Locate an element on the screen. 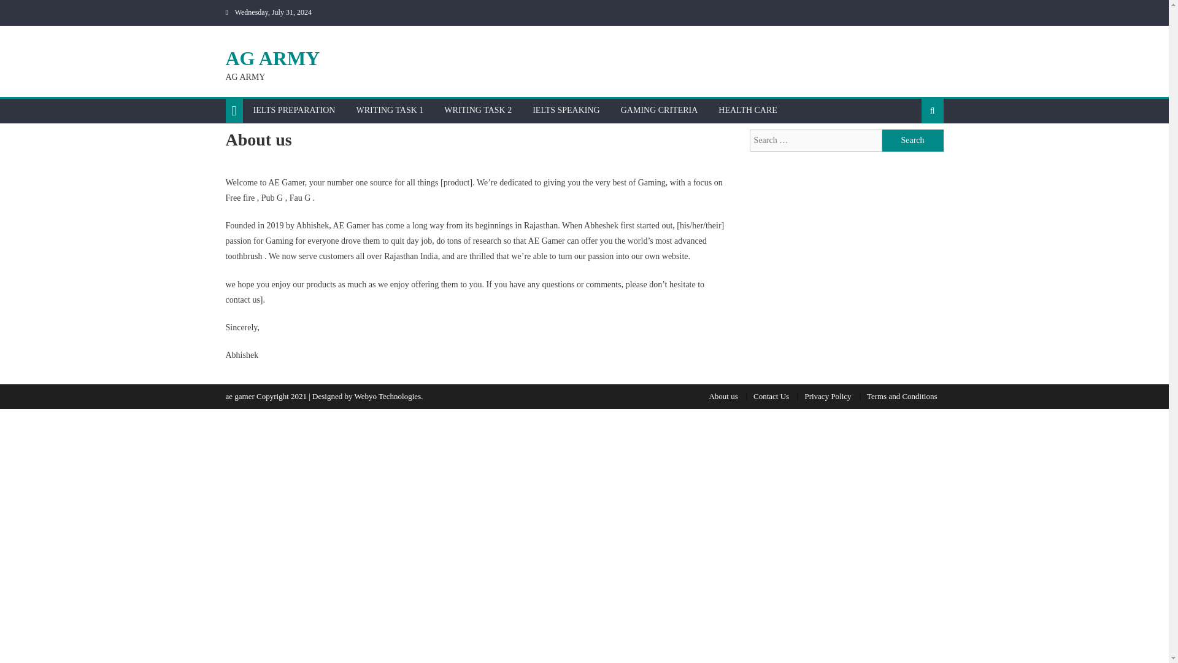  IELTS PREPARATION is located at coordinates (294, 110).